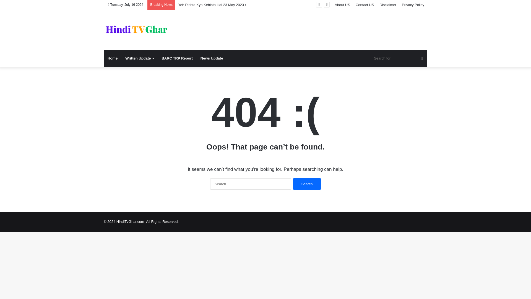 The height and width of the screenshot is (299, 531). Describe the element at coordinates (388, 5) in the screenshot. I see `Disclaimer` at that location.